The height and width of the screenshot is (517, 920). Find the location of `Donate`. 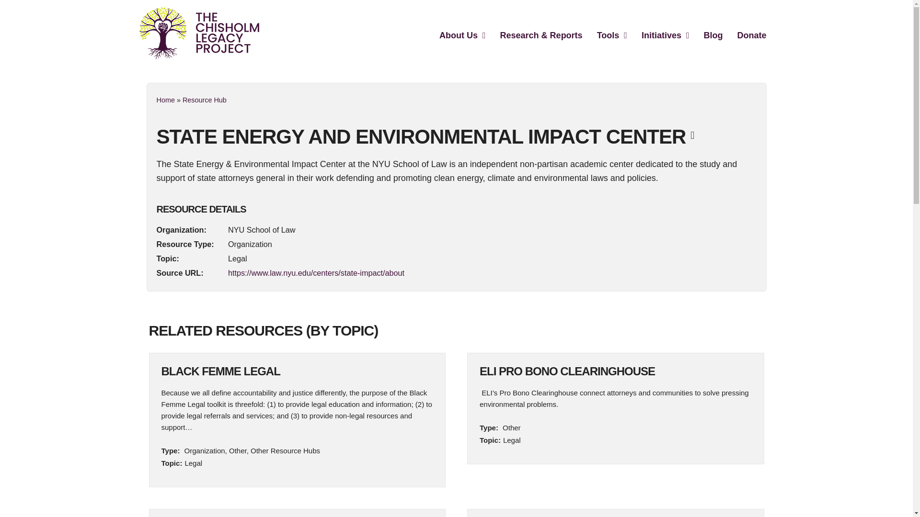

Donate is located at coordinates (751, 35).